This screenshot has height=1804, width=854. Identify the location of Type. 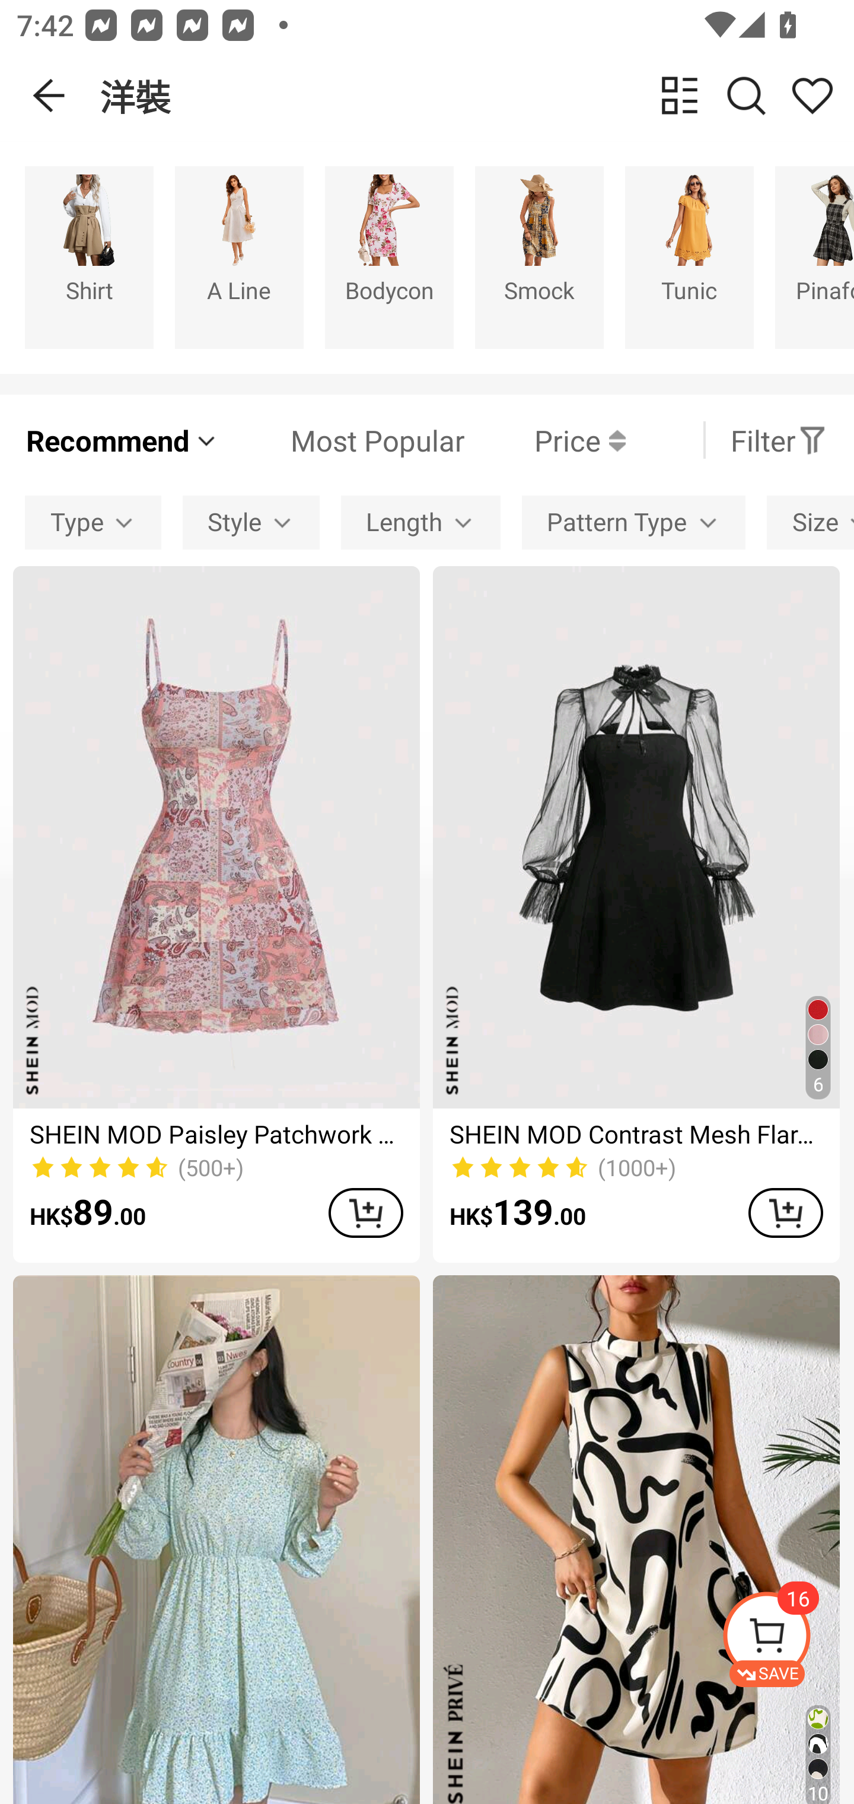
(93, 523).